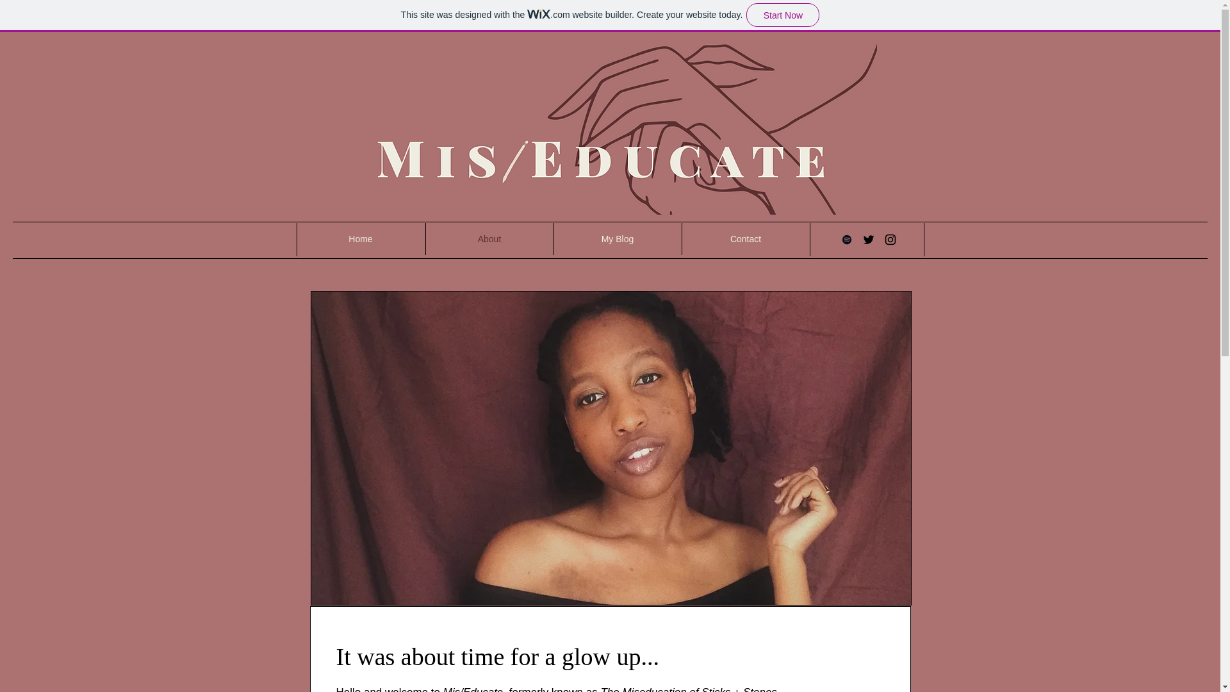  Describe the element at coordinates (618, 238) in the screenshot. I see `My Blog` at that location.